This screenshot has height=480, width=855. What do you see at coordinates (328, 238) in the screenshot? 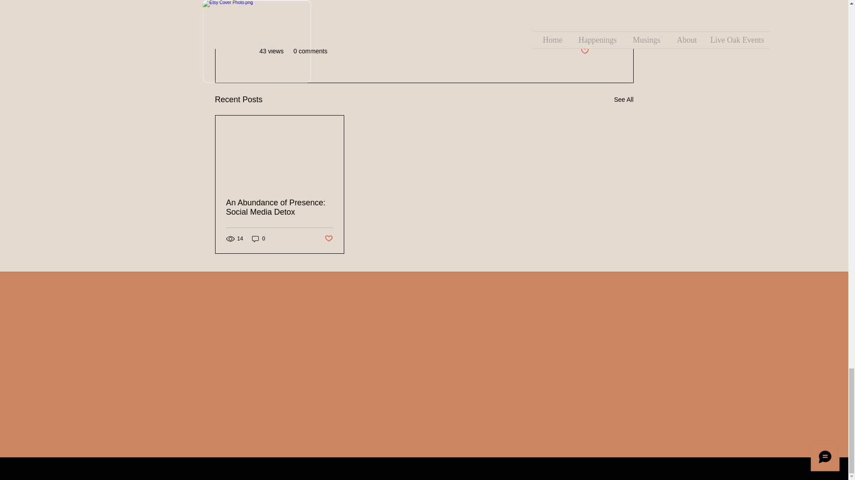
I see `Post not marked as liked` at bounding box center [328, 238].